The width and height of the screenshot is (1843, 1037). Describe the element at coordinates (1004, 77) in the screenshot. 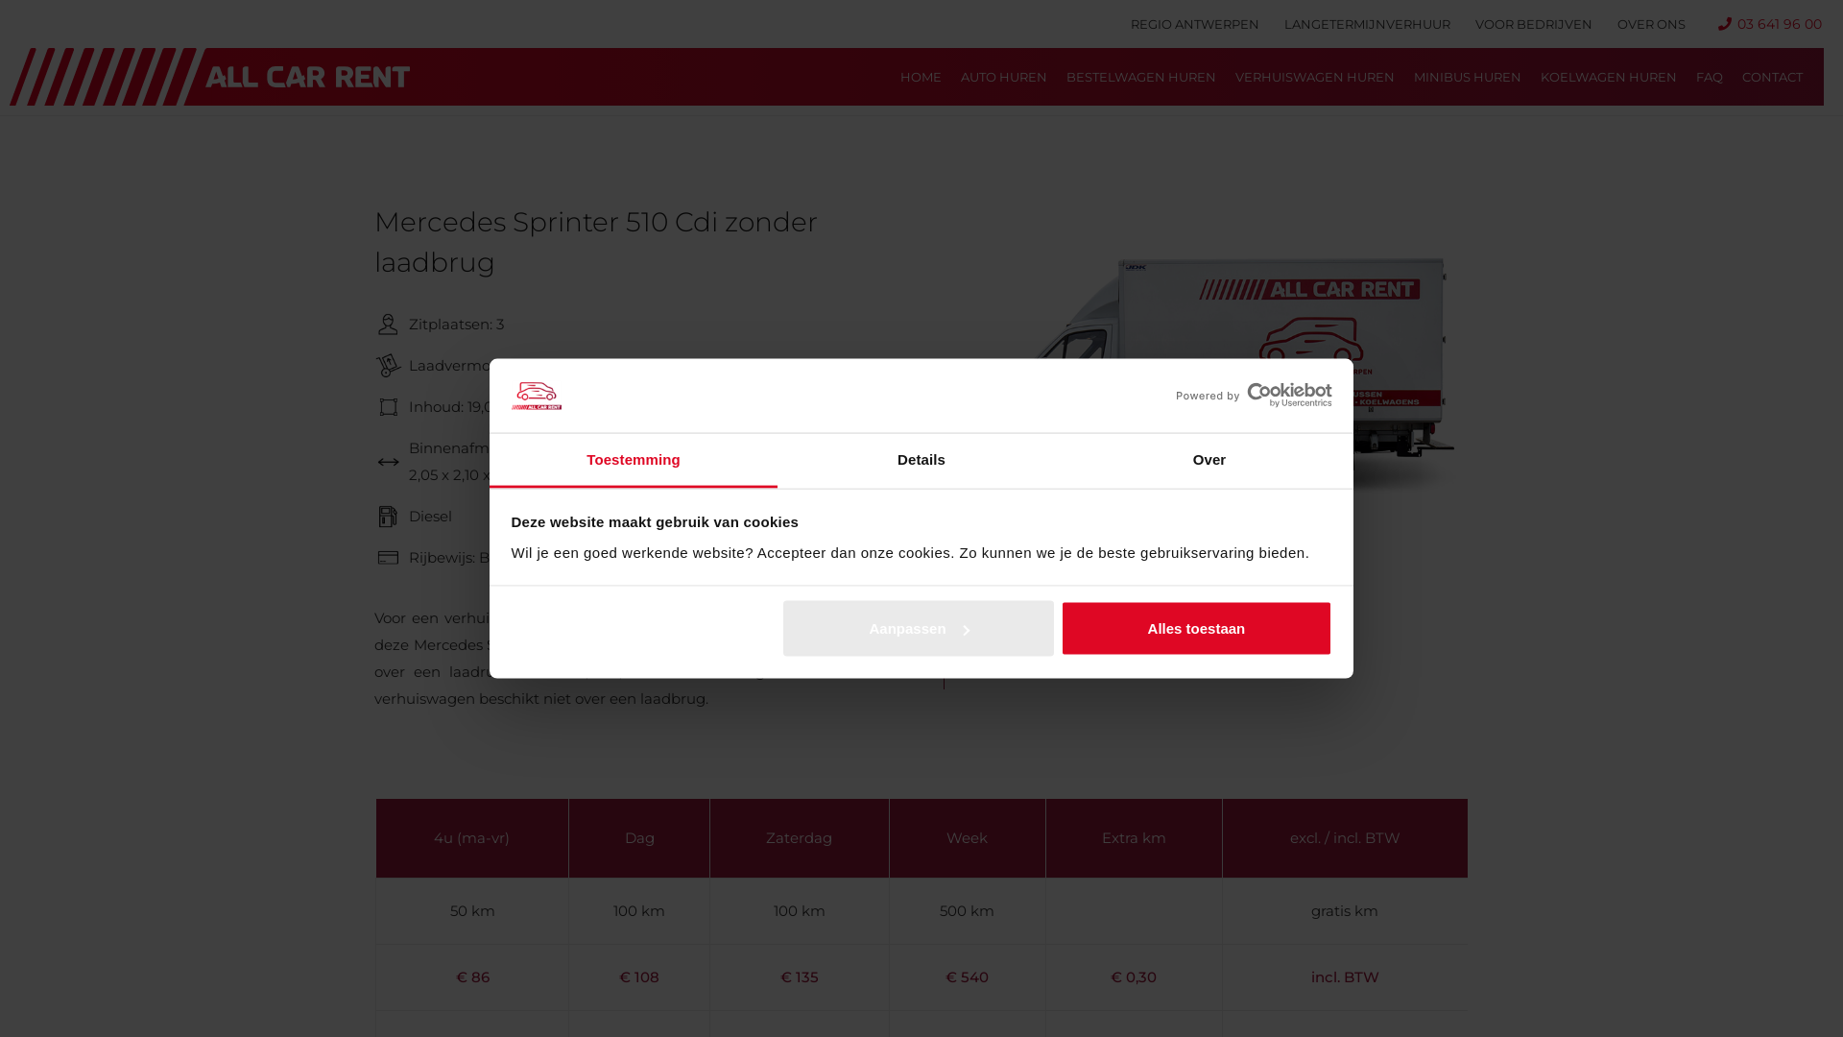

I see `AUTO HUREN` at that location.